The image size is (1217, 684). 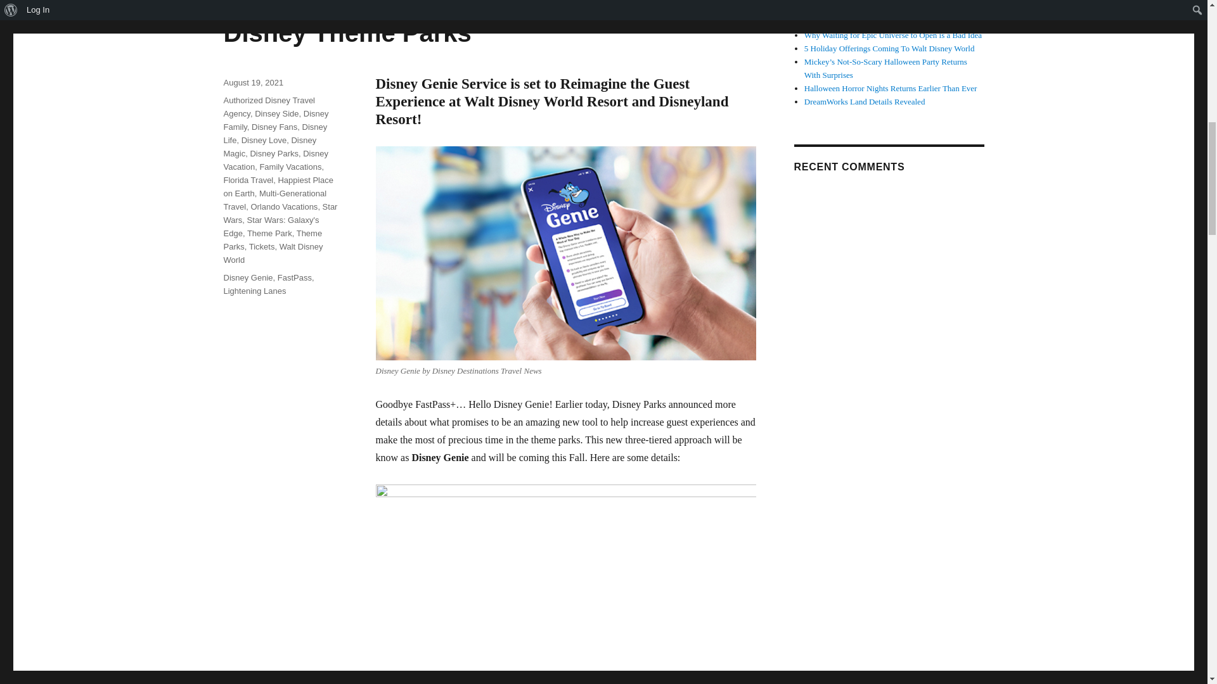 I want to click on Disney Genie, so click(x=247, y=277).